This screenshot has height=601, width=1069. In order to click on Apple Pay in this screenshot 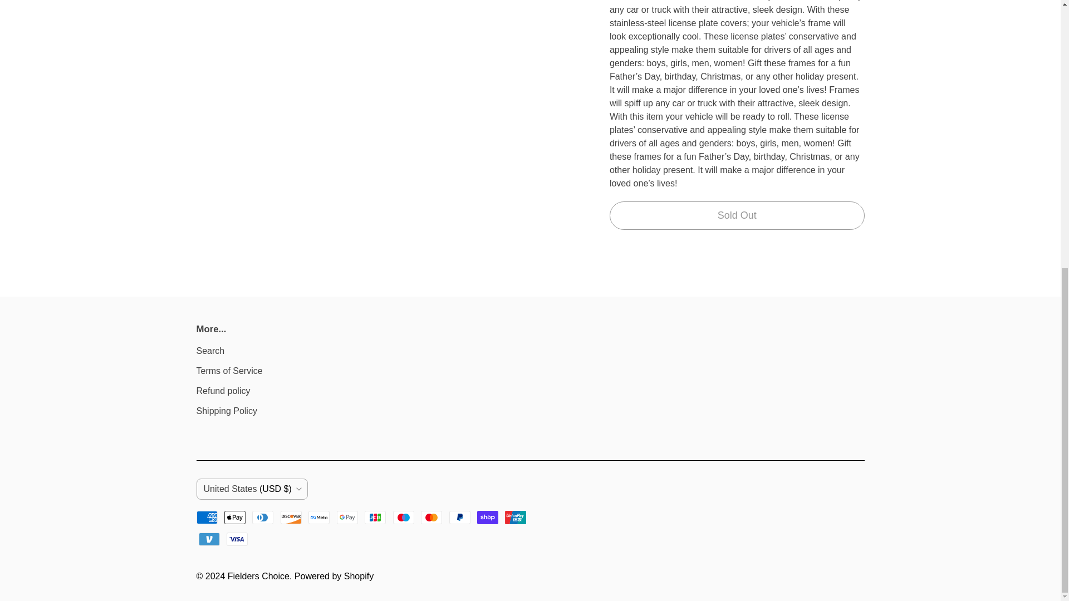, I will do `click(235, 518)`.